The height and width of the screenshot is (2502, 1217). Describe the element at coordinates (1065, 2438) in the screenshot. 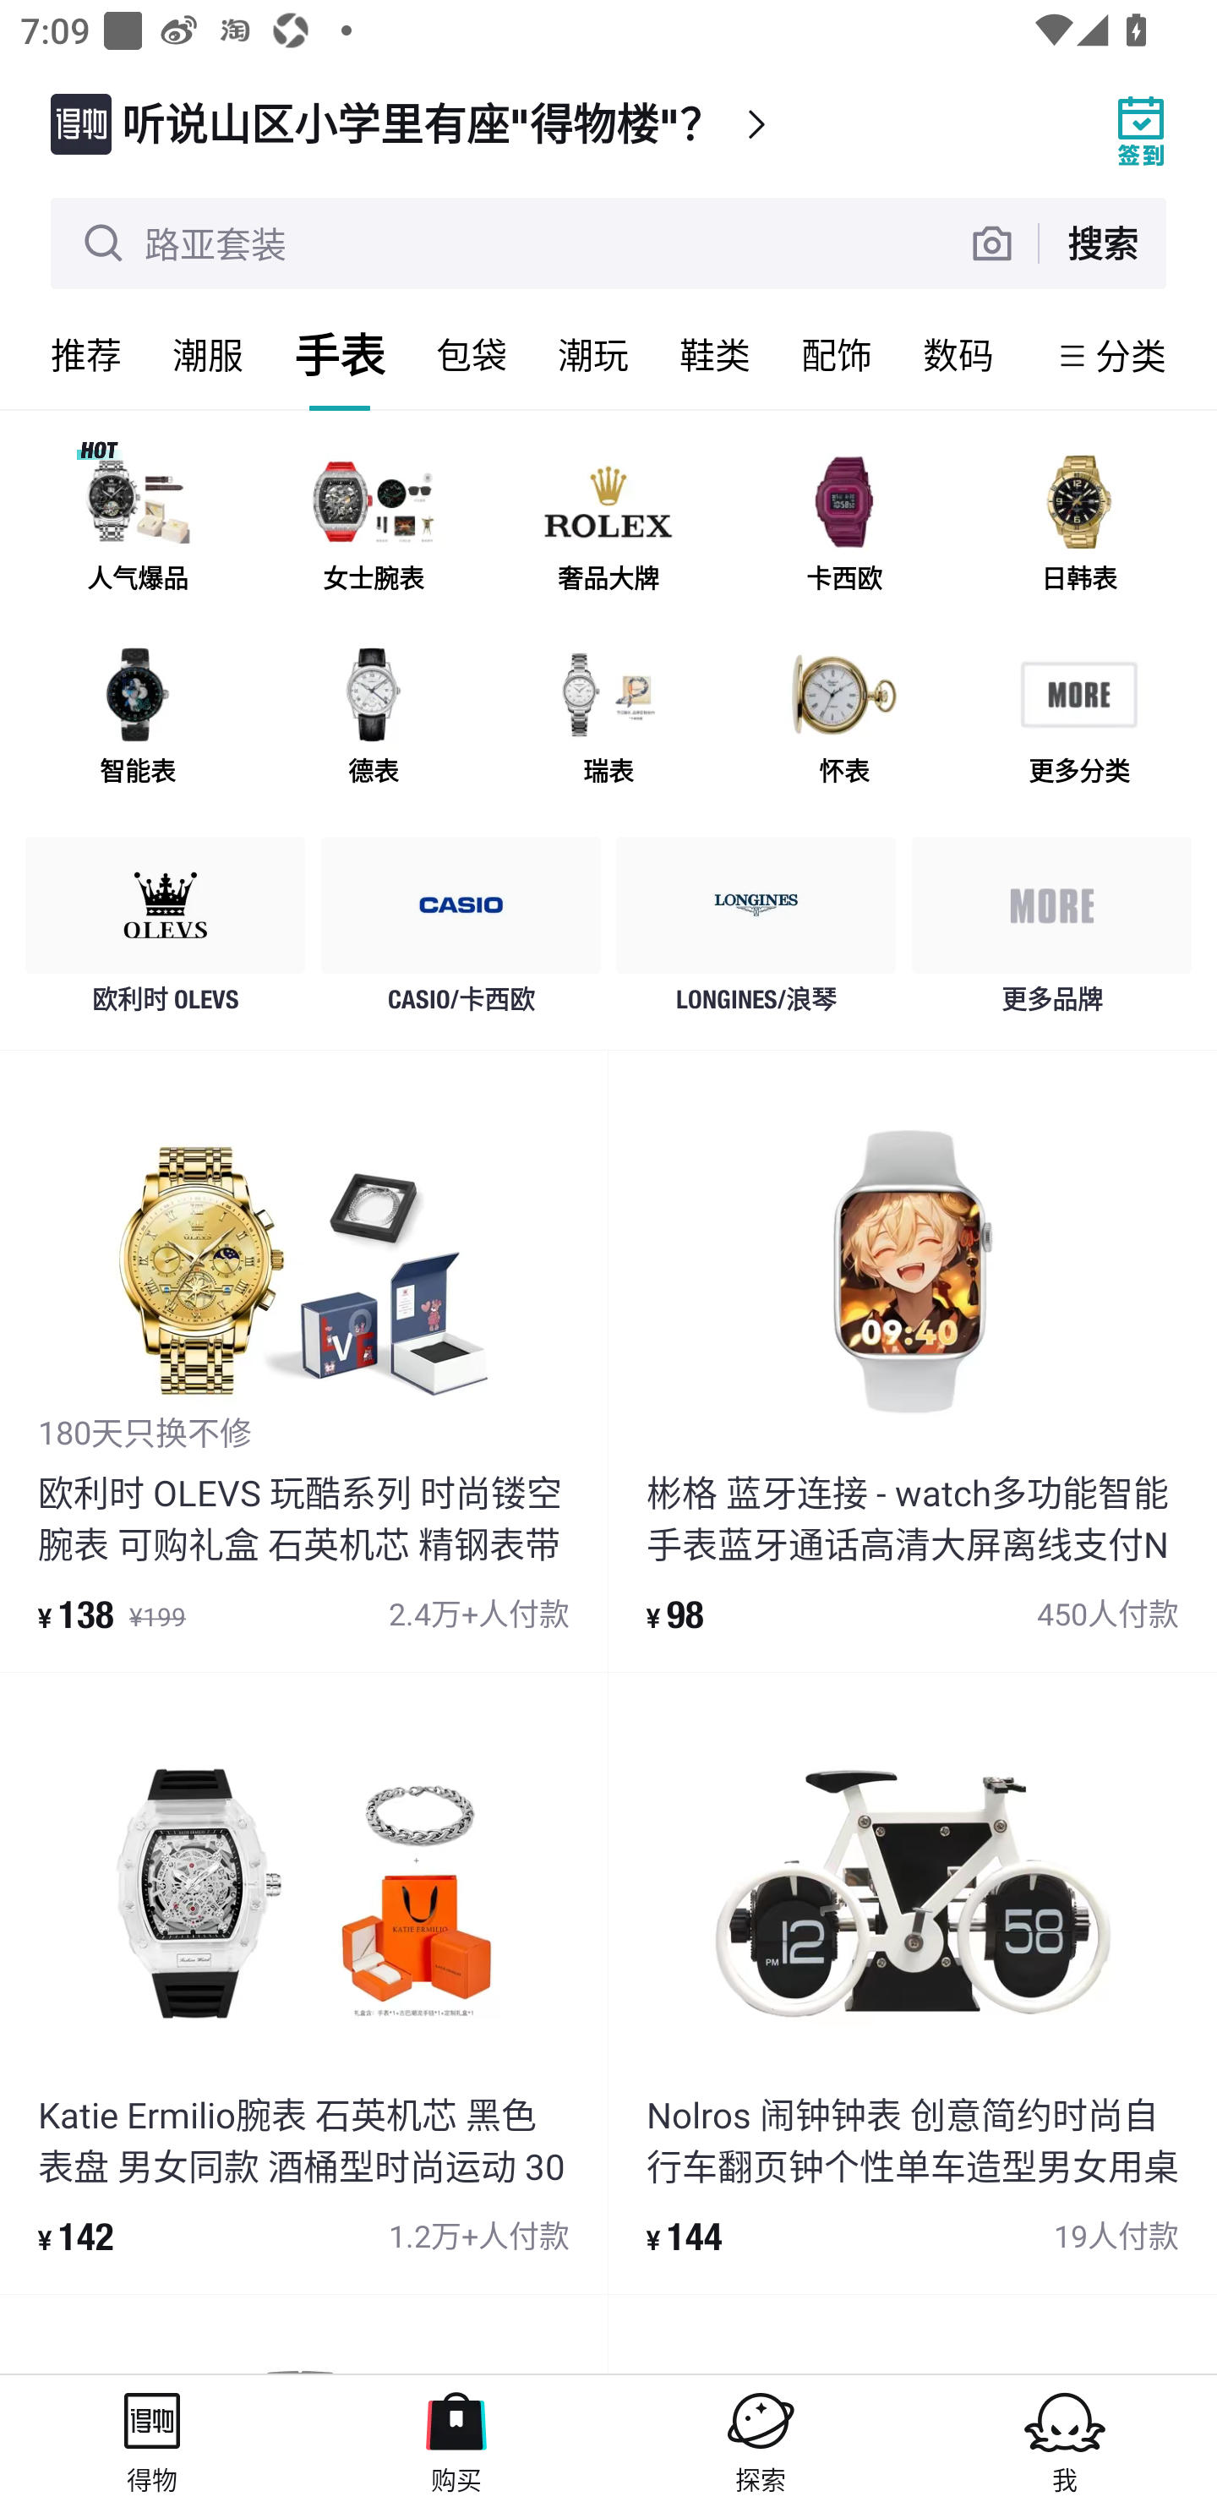

I see `我` at that location.